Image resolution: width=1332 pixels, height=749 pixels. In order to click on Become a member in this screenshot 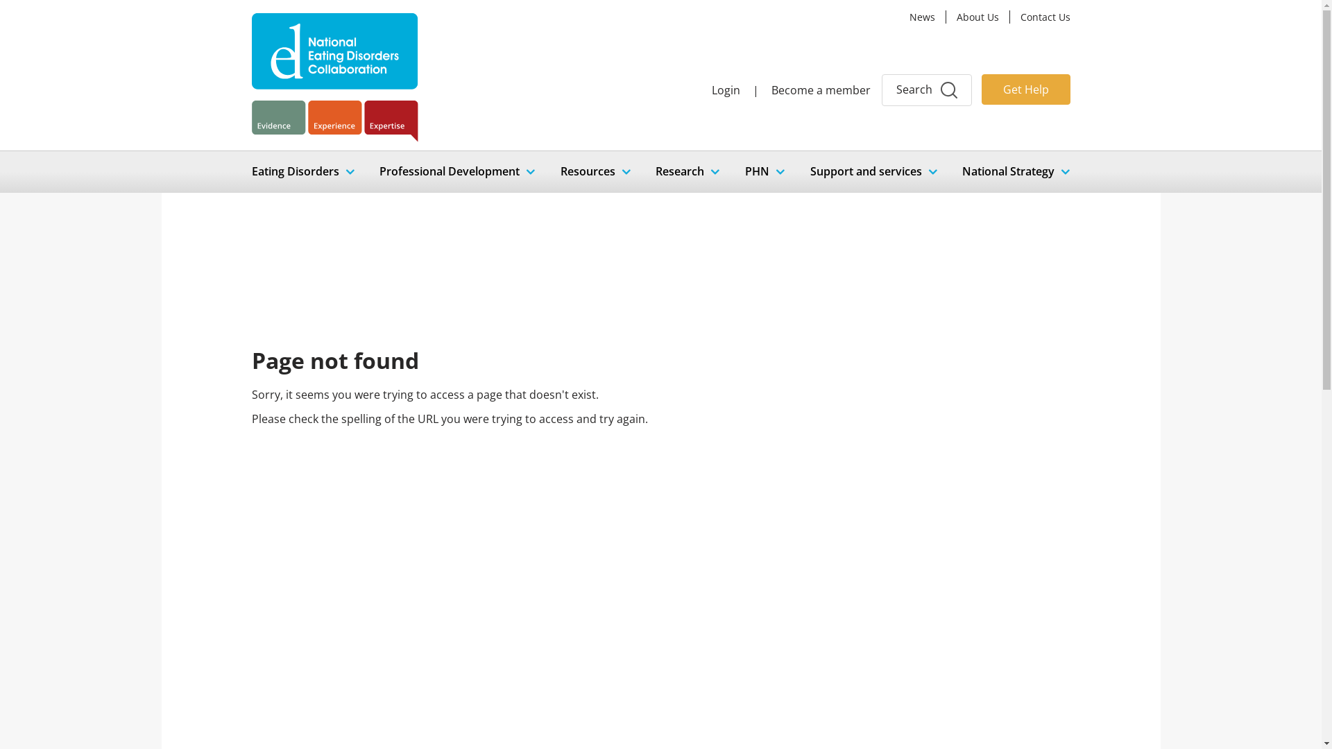, I will do `click(821, 90)`.